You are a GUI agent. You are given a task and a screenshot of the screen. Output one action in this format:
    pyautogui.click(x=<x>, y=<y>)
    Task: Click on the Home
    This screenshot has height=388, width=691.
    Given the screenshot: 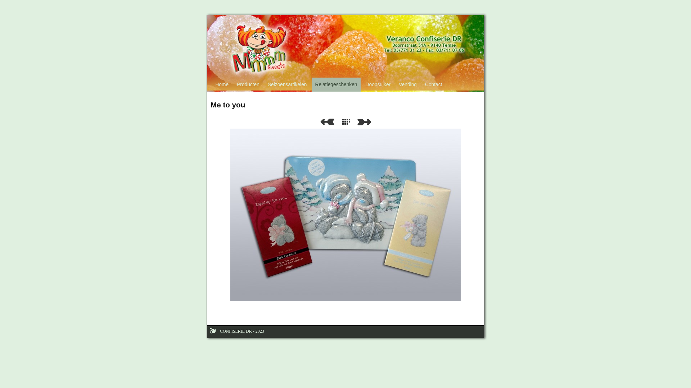 What is the action you would take?
    pyautogui.click(x=222, y=85)
    